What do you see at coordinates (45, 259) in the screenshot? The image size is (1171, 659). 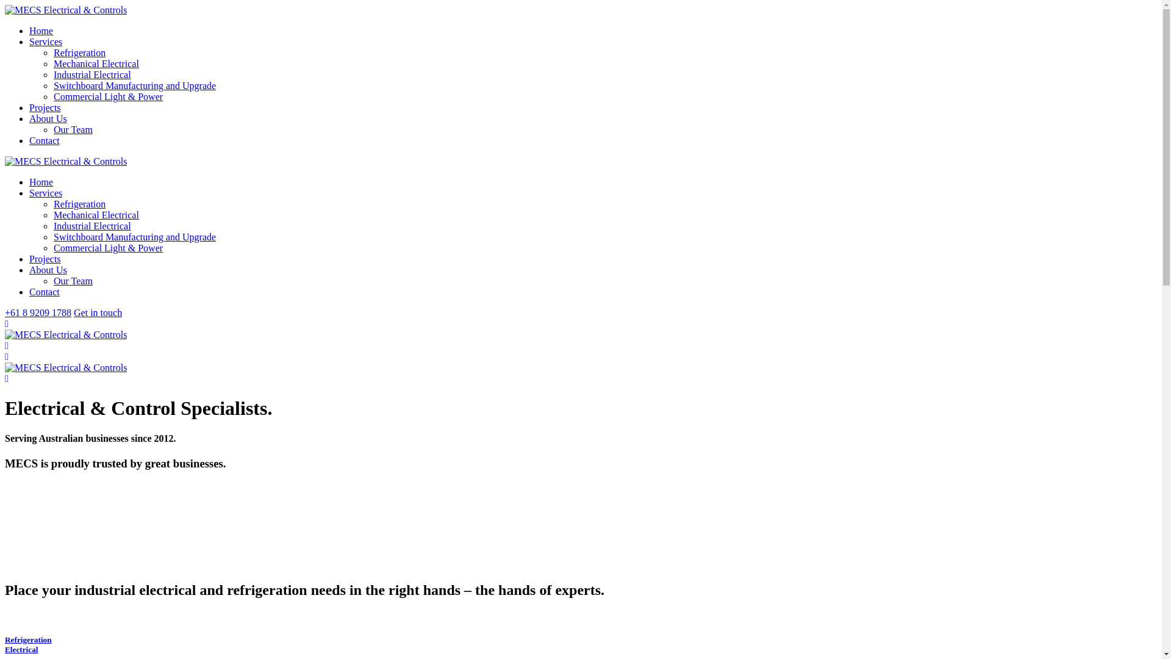 I see `Projects` at bounding box center [45, 259].